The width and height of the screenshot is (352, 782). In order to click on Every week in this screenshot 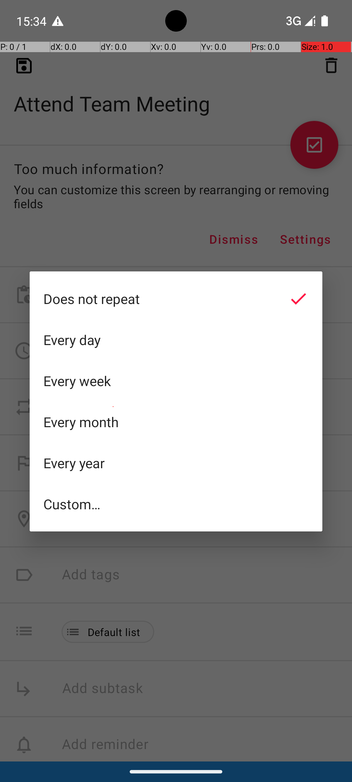, I will do `click(176, 381)`.